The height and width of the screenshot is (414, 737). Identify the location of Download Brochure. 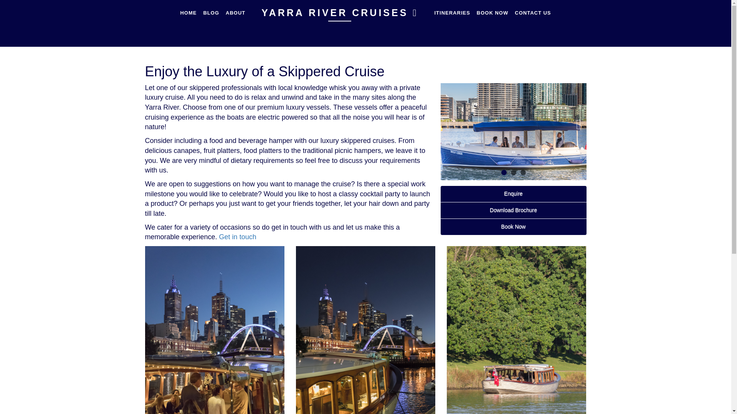
(514, 210).